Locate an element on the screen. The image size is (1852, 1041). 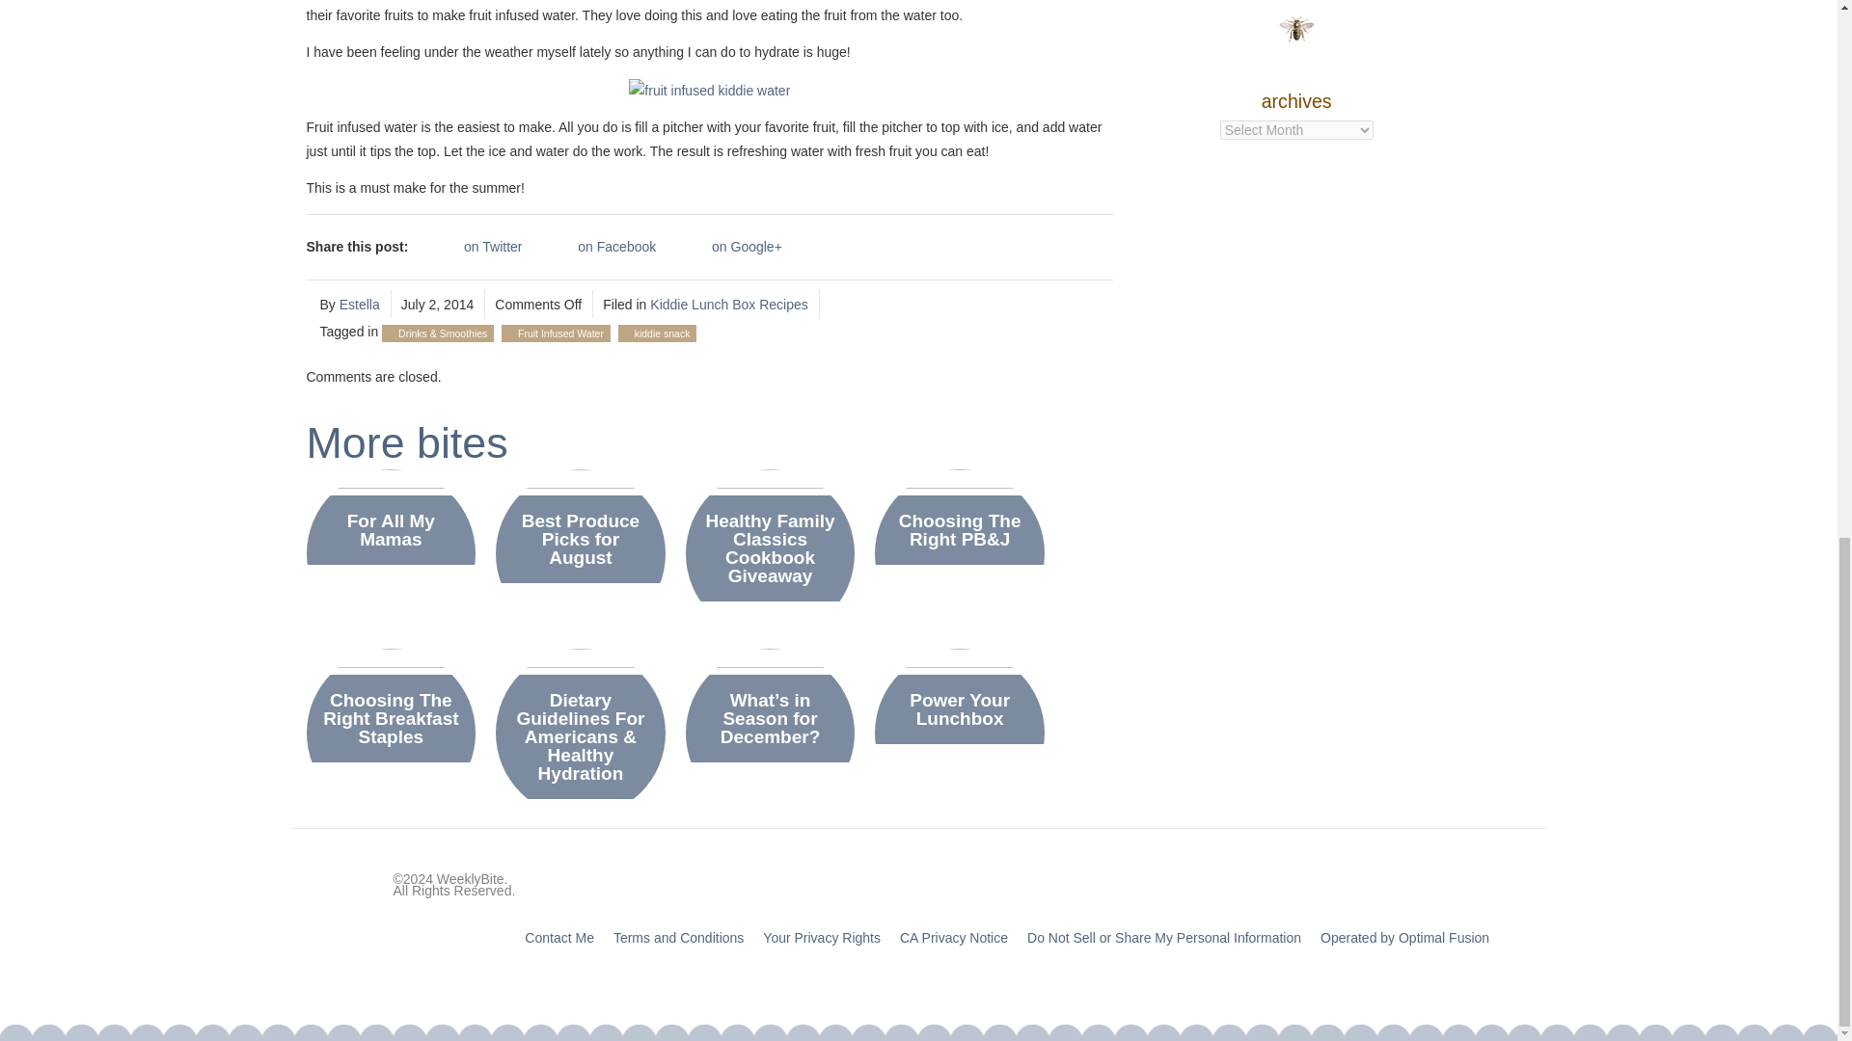
For All My Mamas is located at coordinates (391, 530).